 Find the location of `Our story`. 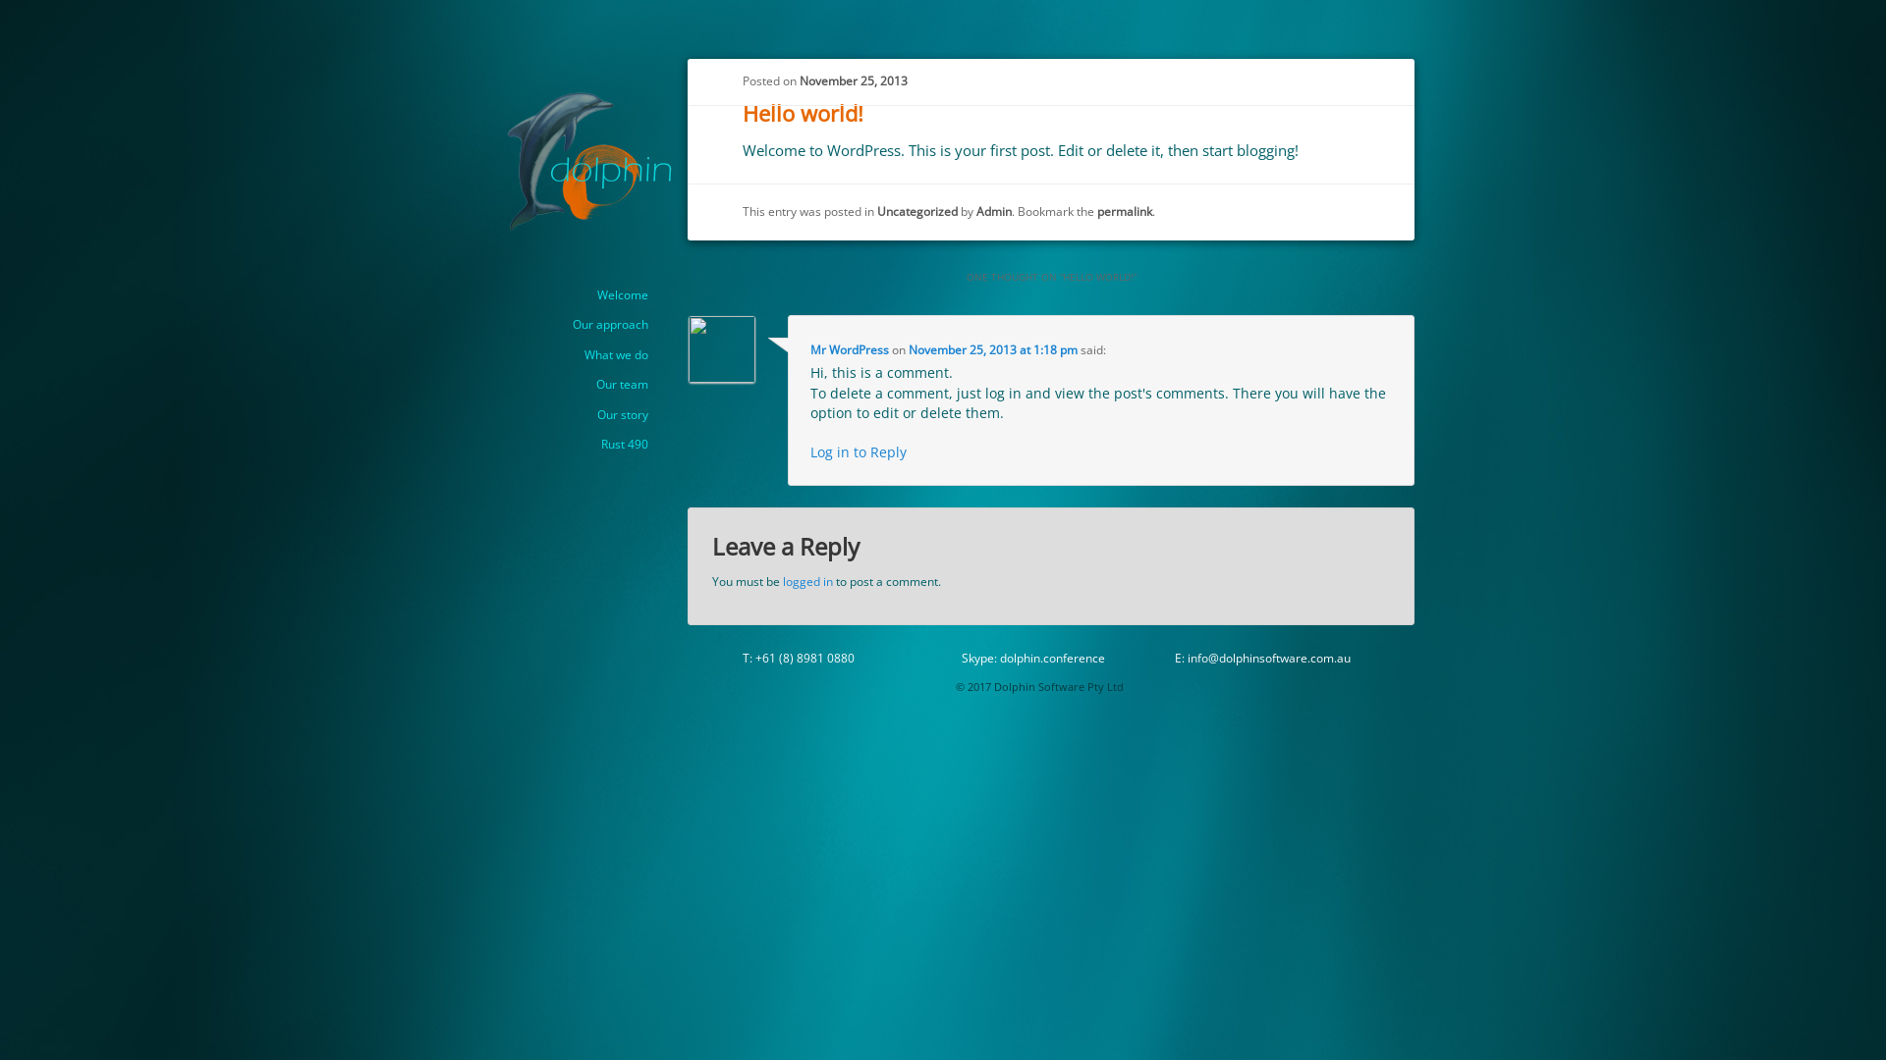

Our story is located at coordinates (623, 414).